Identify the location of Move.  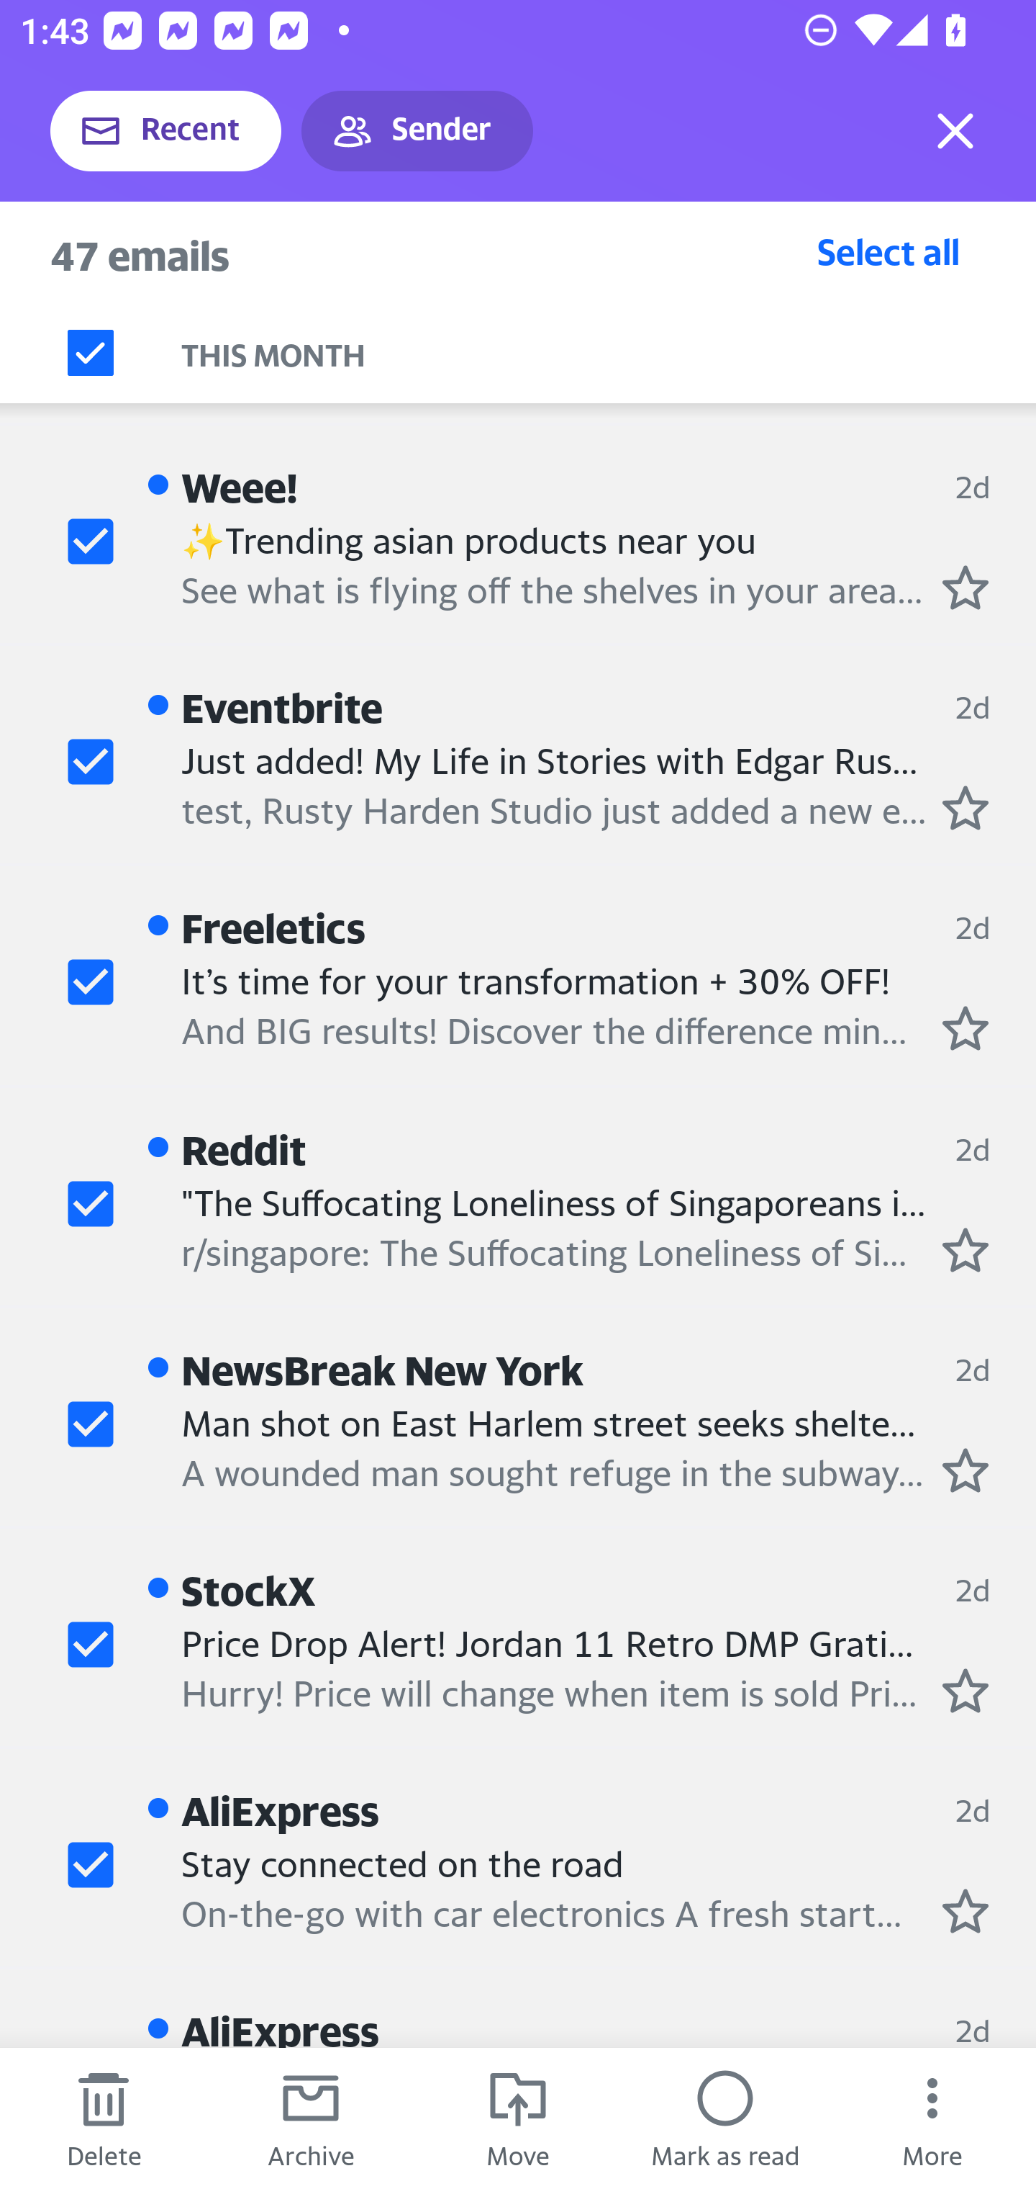
(518, 2118).